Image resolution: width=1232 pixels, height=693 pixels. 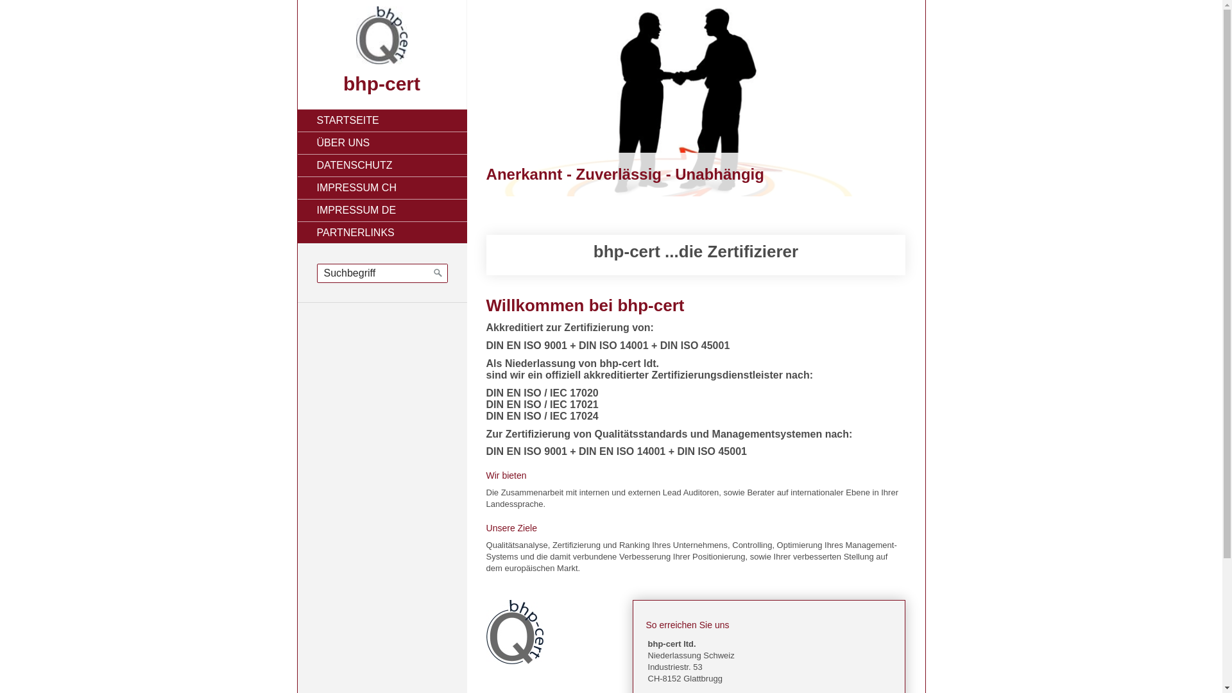 What do you see at coordinates (382, 83) in the screenshot?
I see `bhp-cert` at bounding box center [382, 83].